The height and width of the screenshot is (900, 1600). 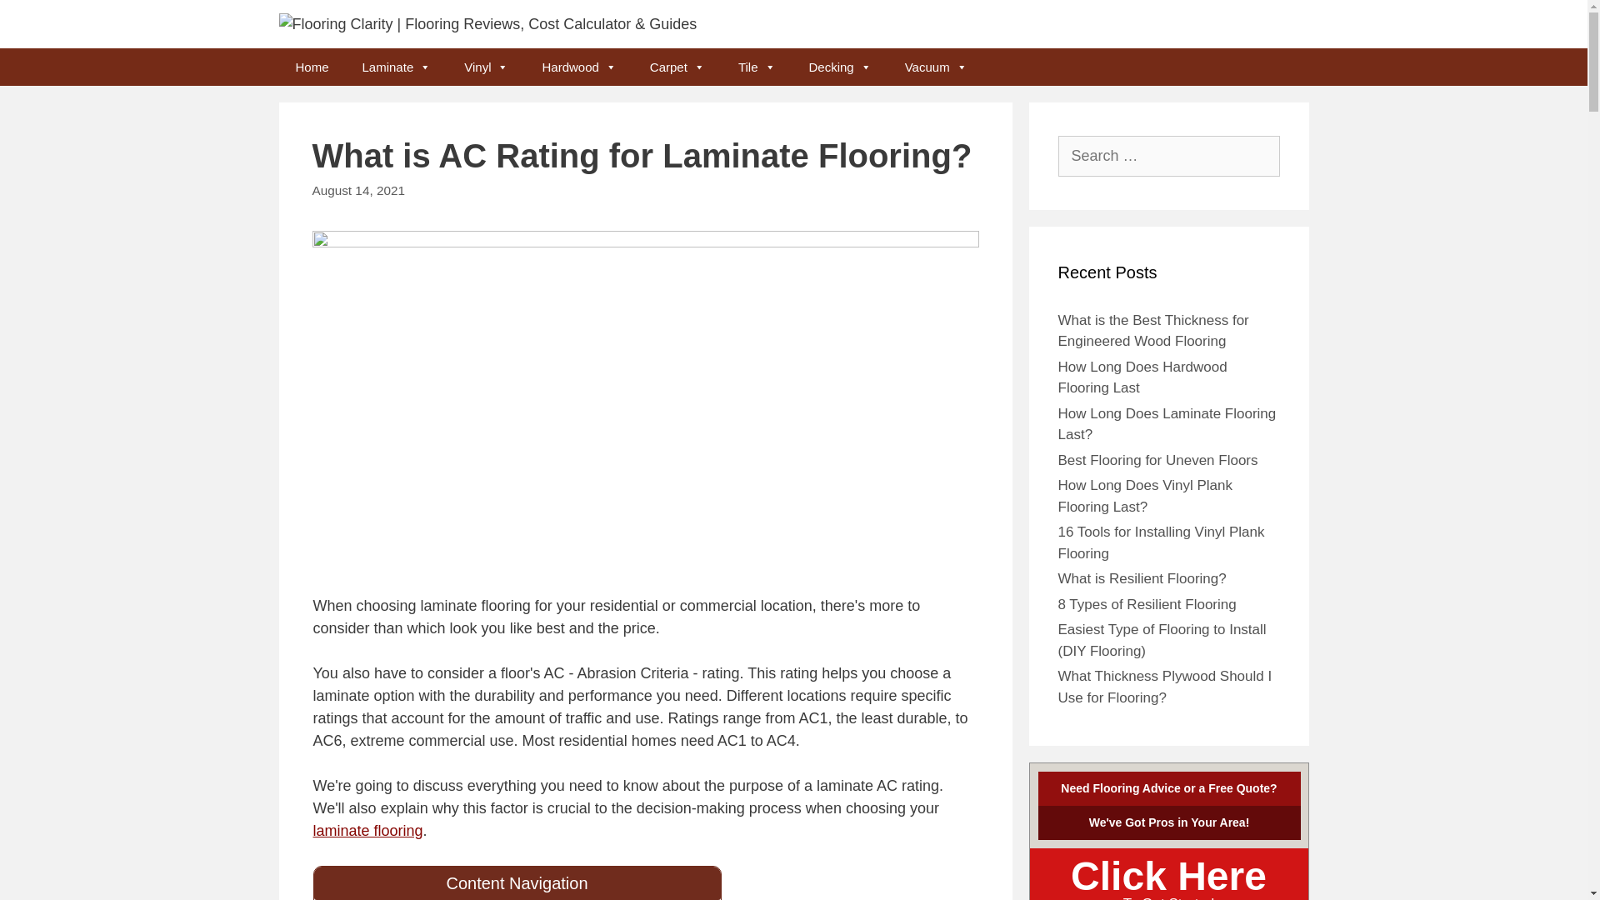 I want to click on Vinyl, so click(x=486, y=67).